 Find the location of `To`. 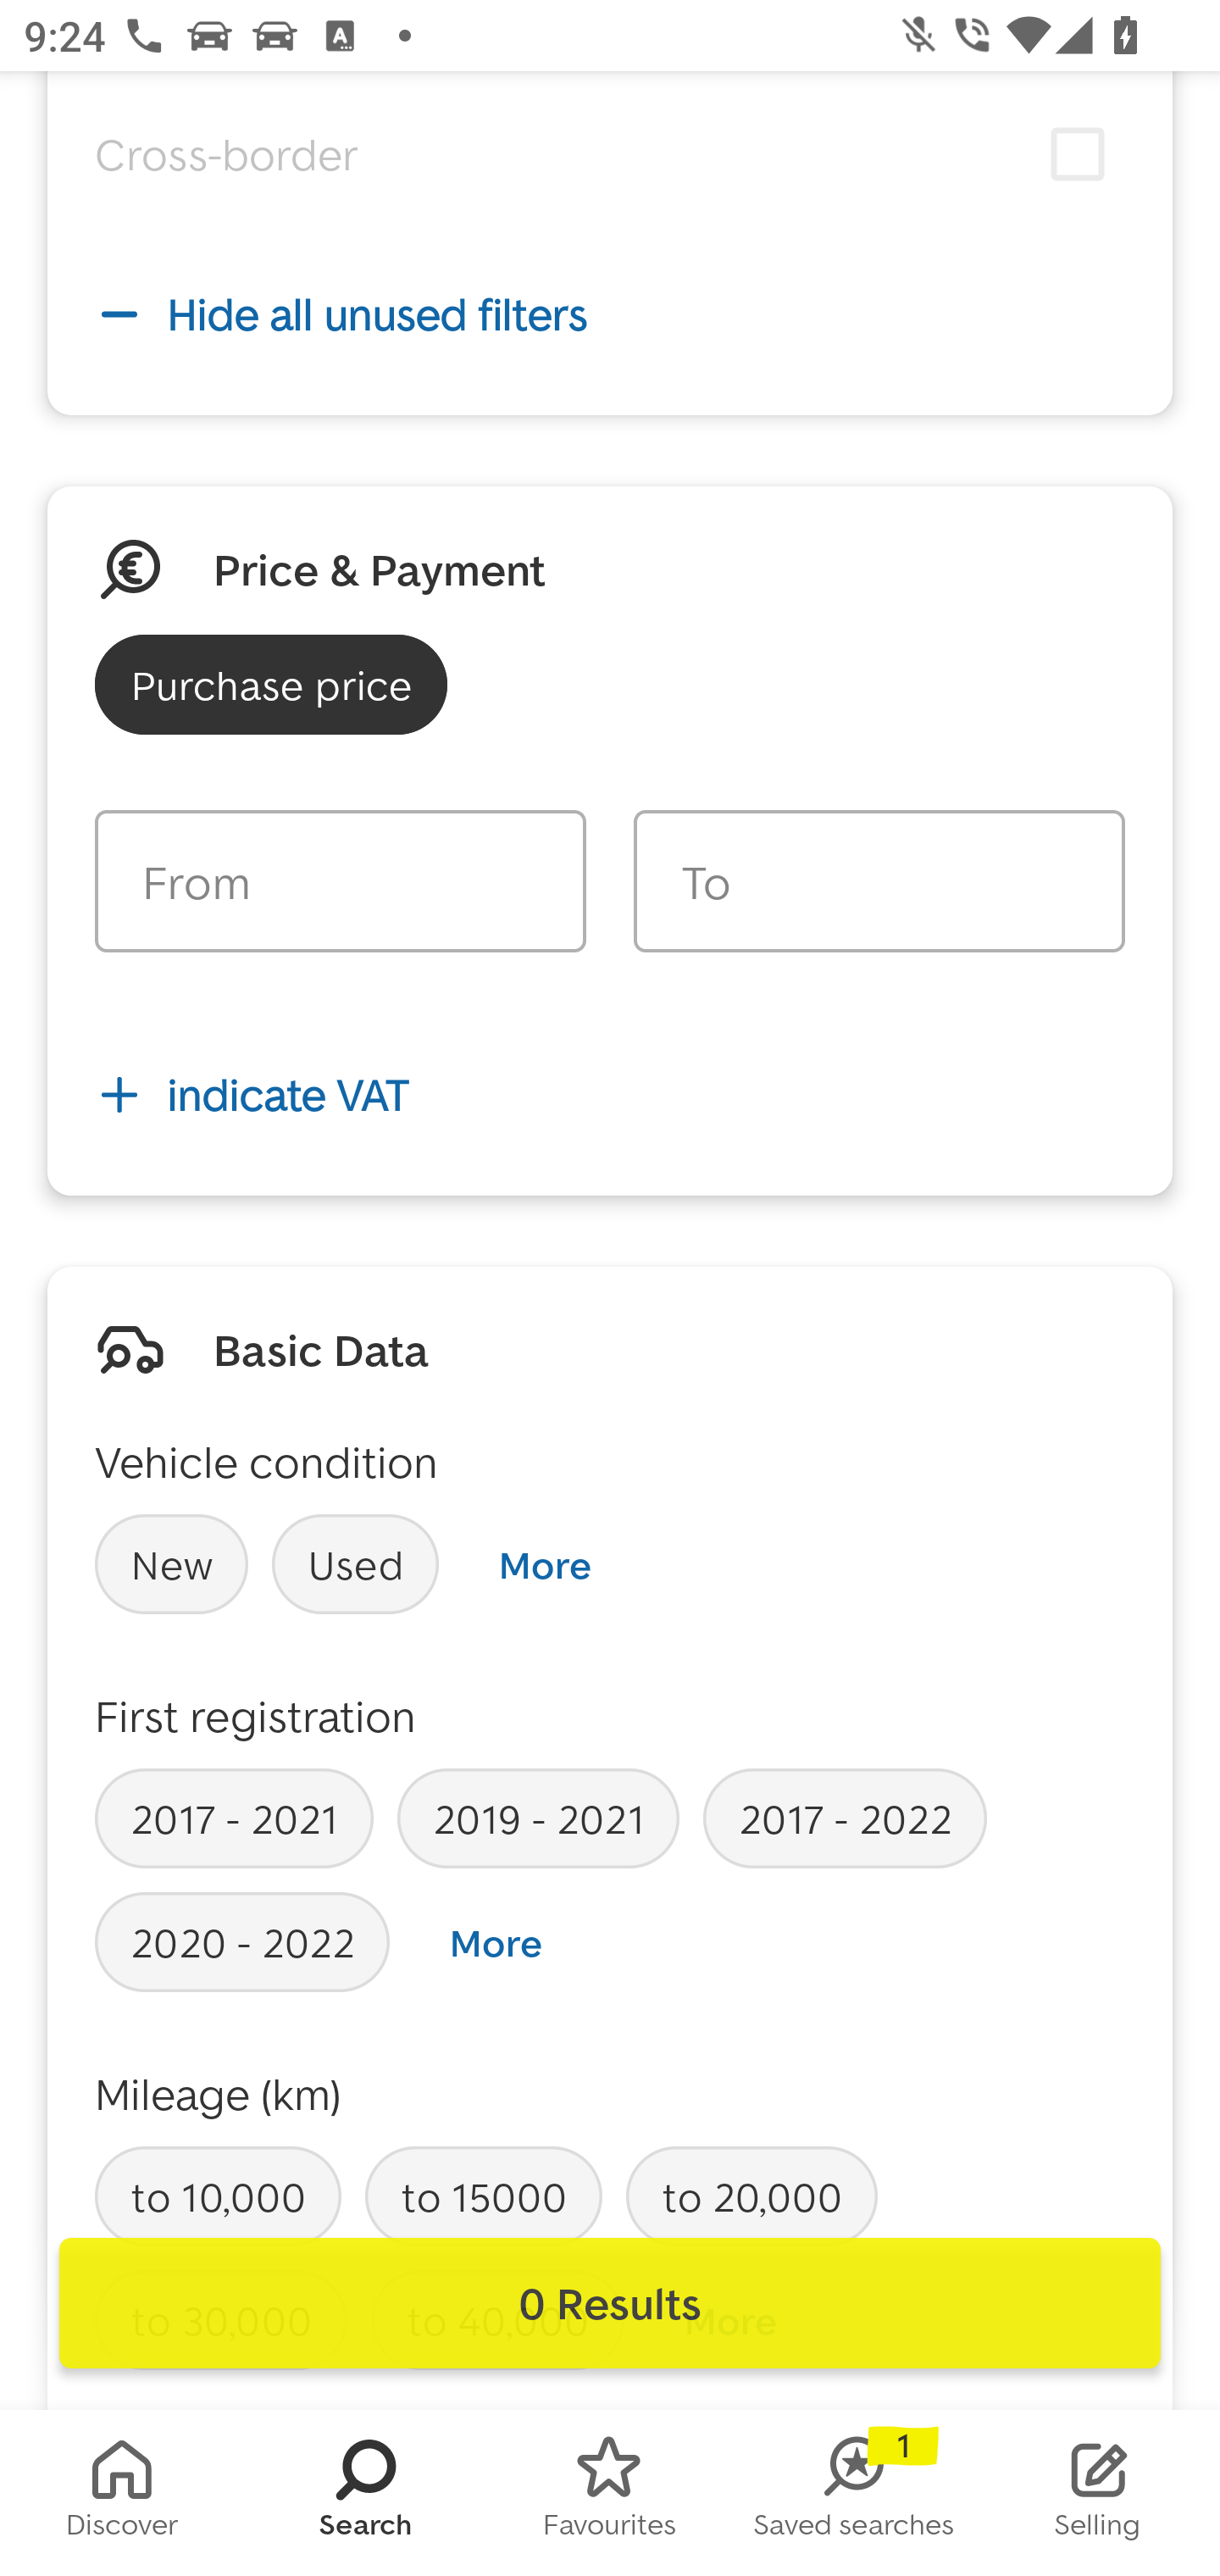

To is located at coordinates (879, 880).